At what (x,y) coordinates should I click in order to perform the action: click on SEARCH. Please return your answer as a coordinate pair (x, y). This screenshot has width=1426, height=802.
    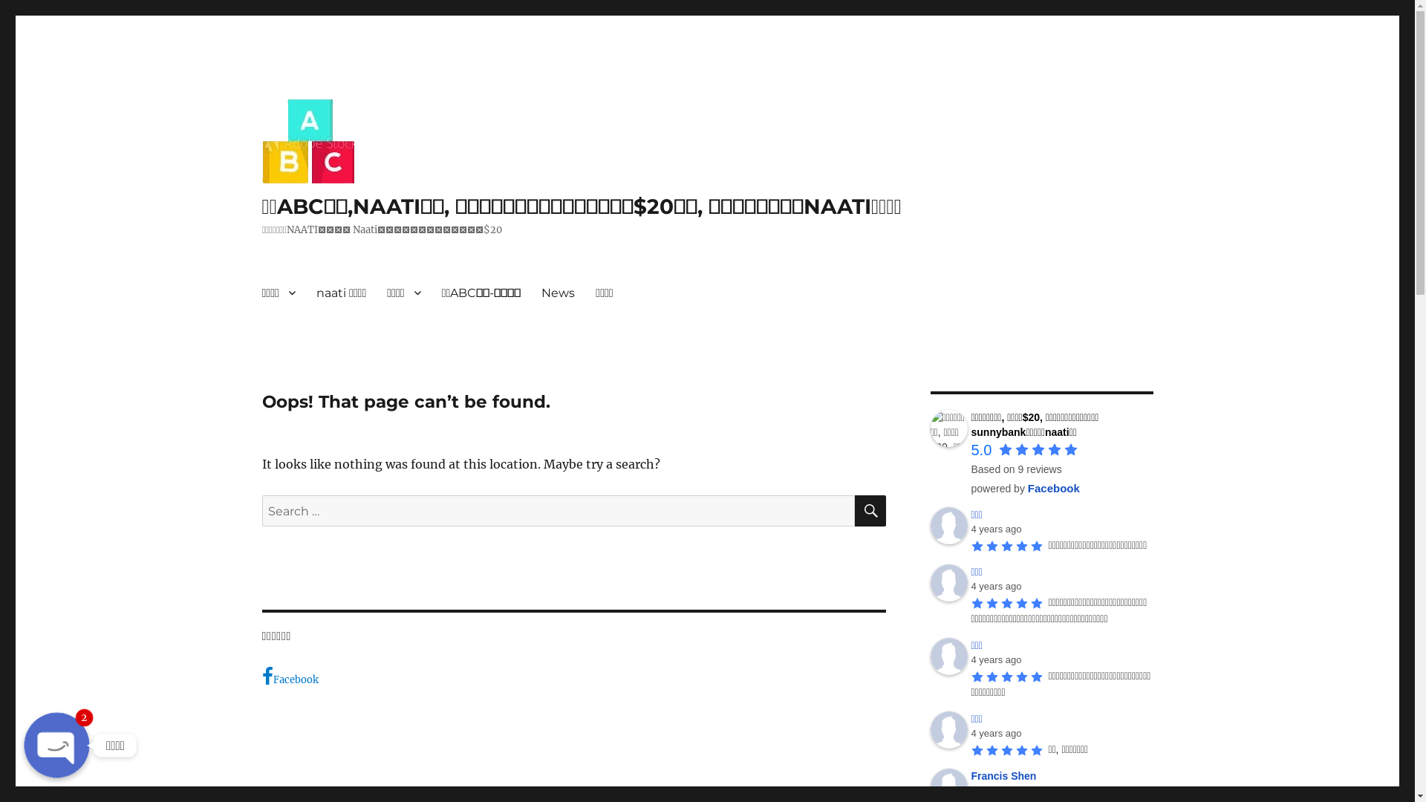
    Looking at the image, I should click on (870, 511).